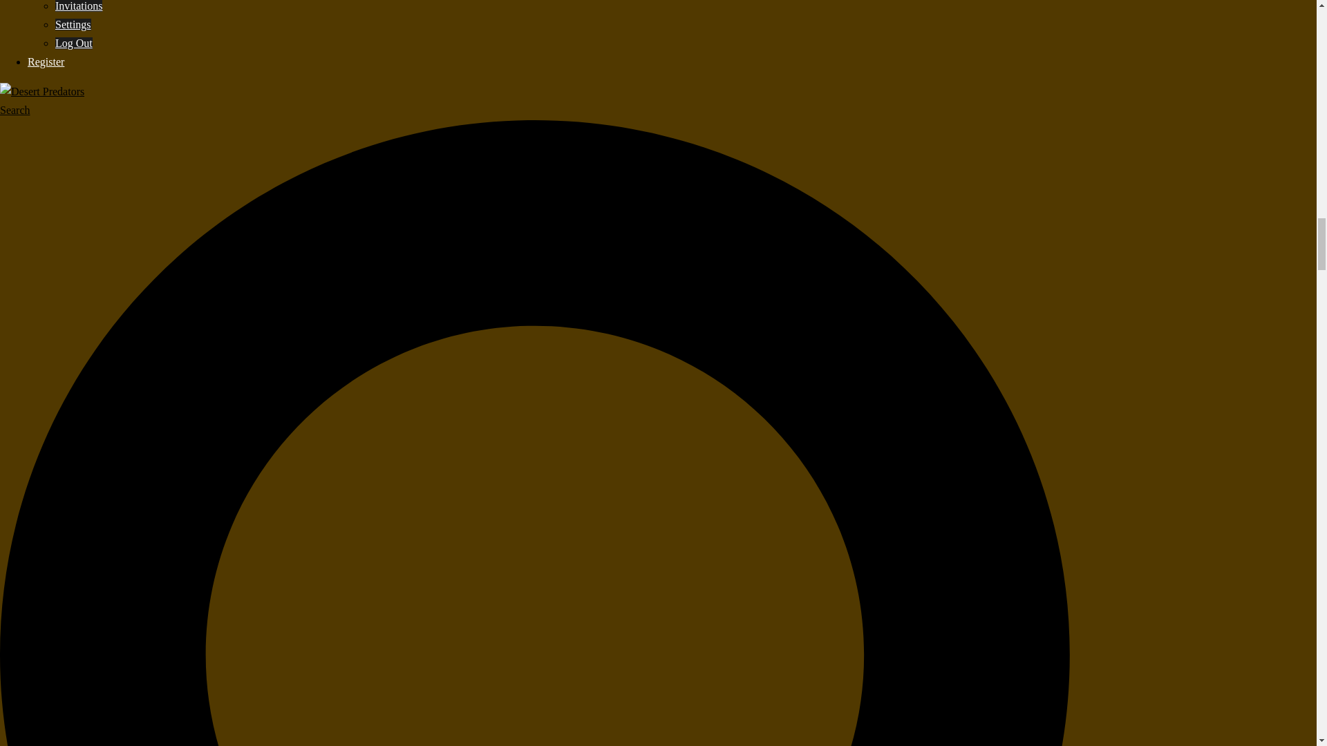 The image size is (1327, 746). Describe the element at coordinates (46, 62) in the screenshot. I see `Register` at that location.